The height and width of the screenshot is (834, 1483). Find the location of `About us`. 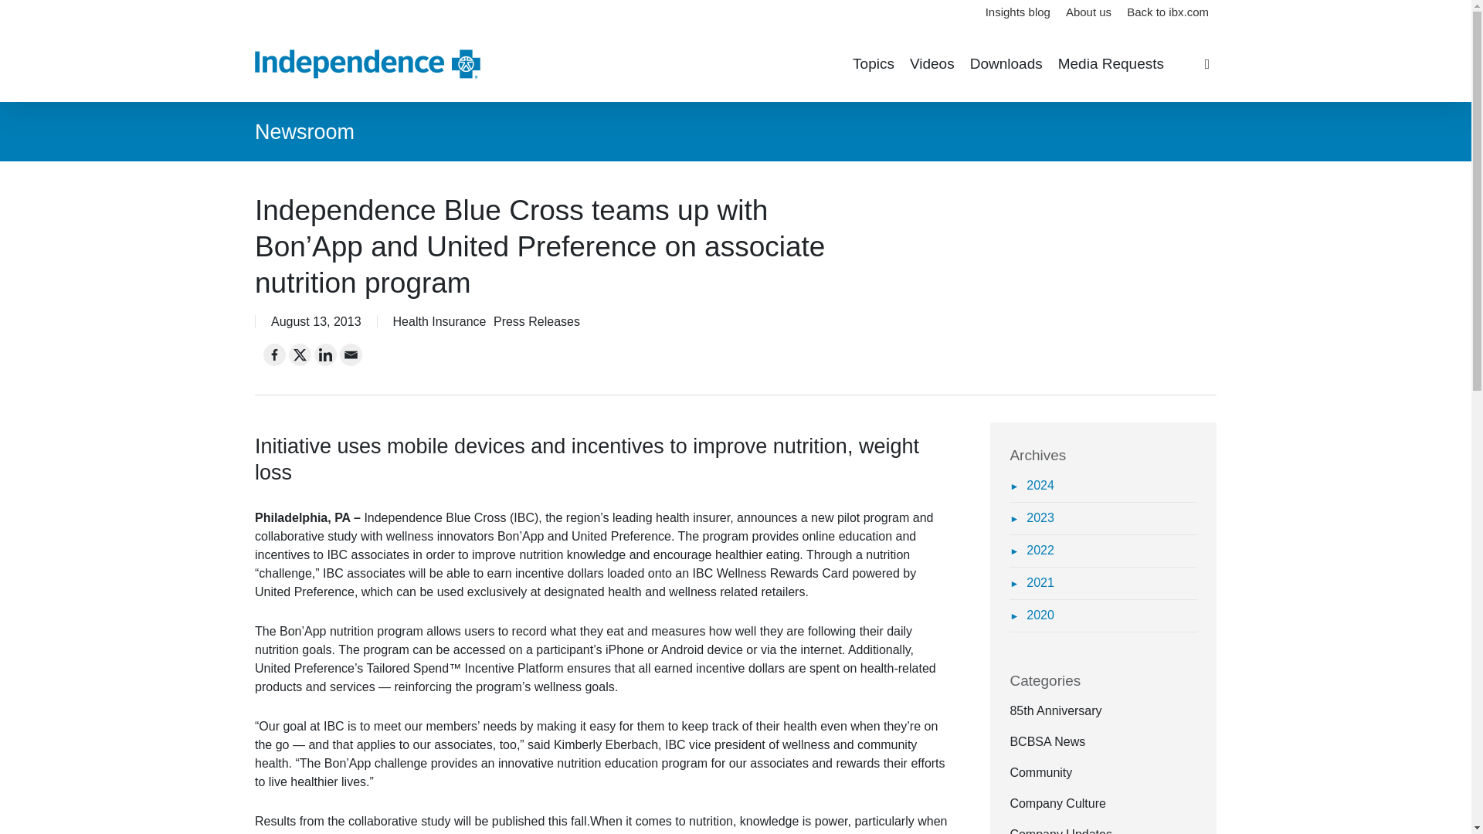

About us is located at coordinates (1089, 12).